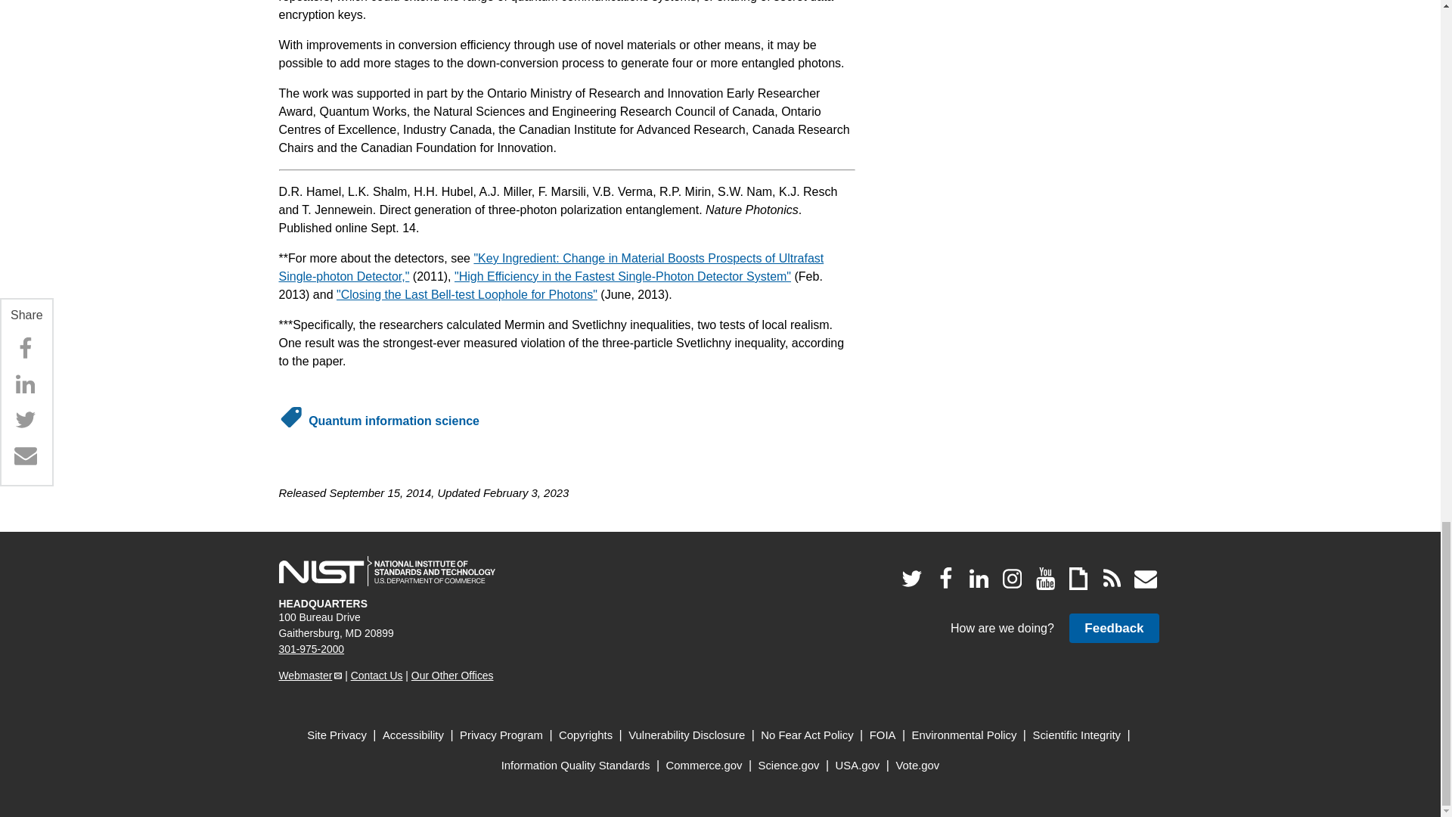 The image size is (1452, 817). Describe the element at coordinates (452, 675) in the screenshot. I see `Our Other Offices` at that location.